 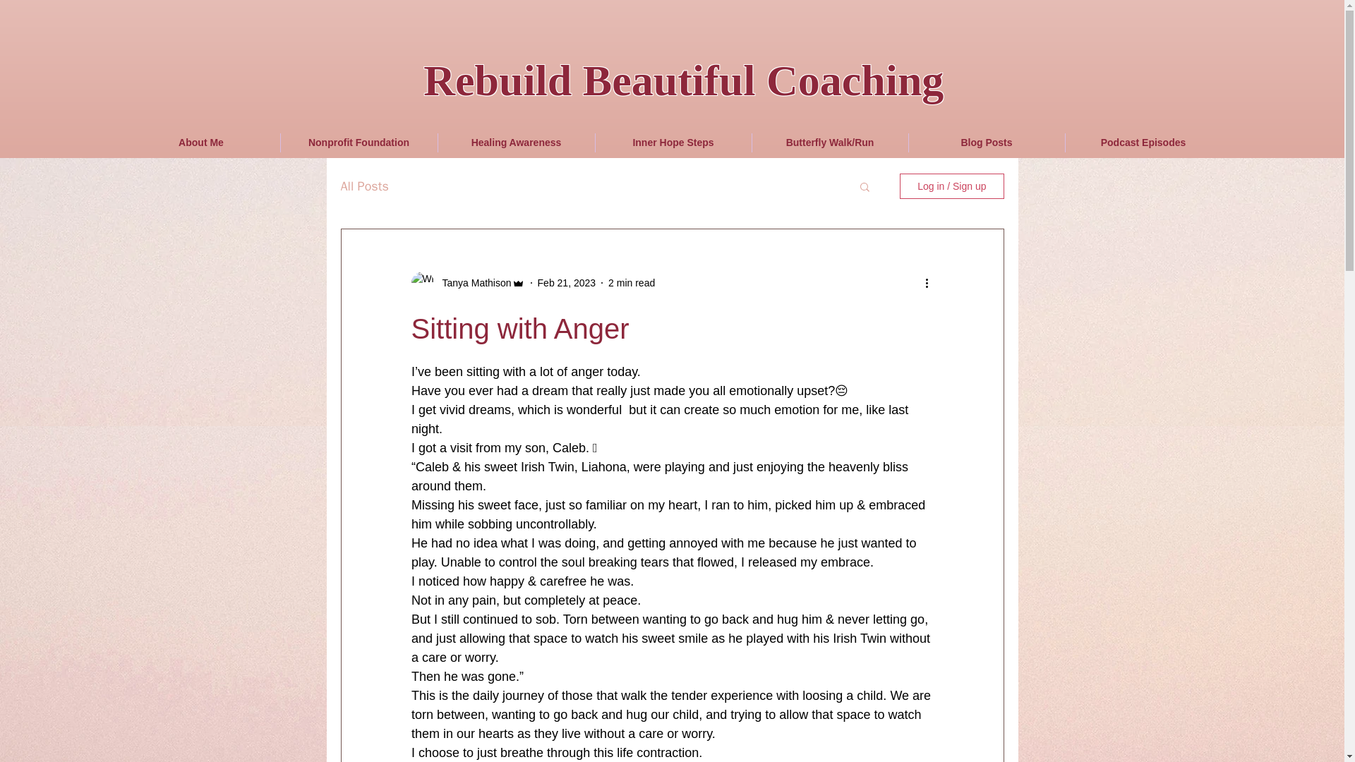 What do you see at coordinates (987, 143) in the screenshot?
I see `Blog Posts` at bounding box center [987, 143].